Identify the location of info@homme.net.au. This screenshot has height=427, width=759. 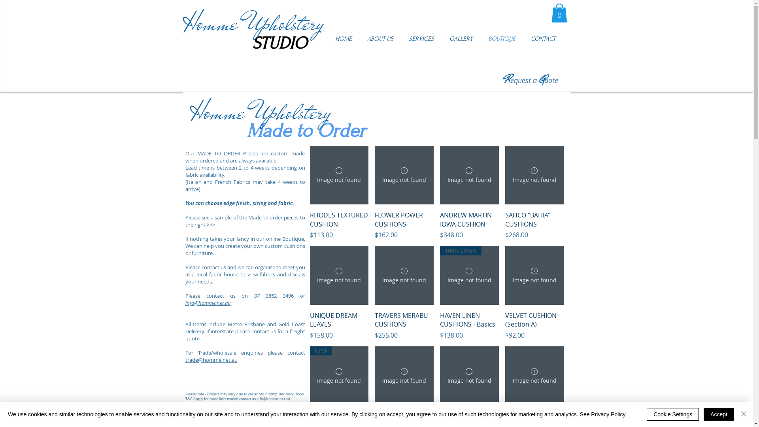
(208, 303).